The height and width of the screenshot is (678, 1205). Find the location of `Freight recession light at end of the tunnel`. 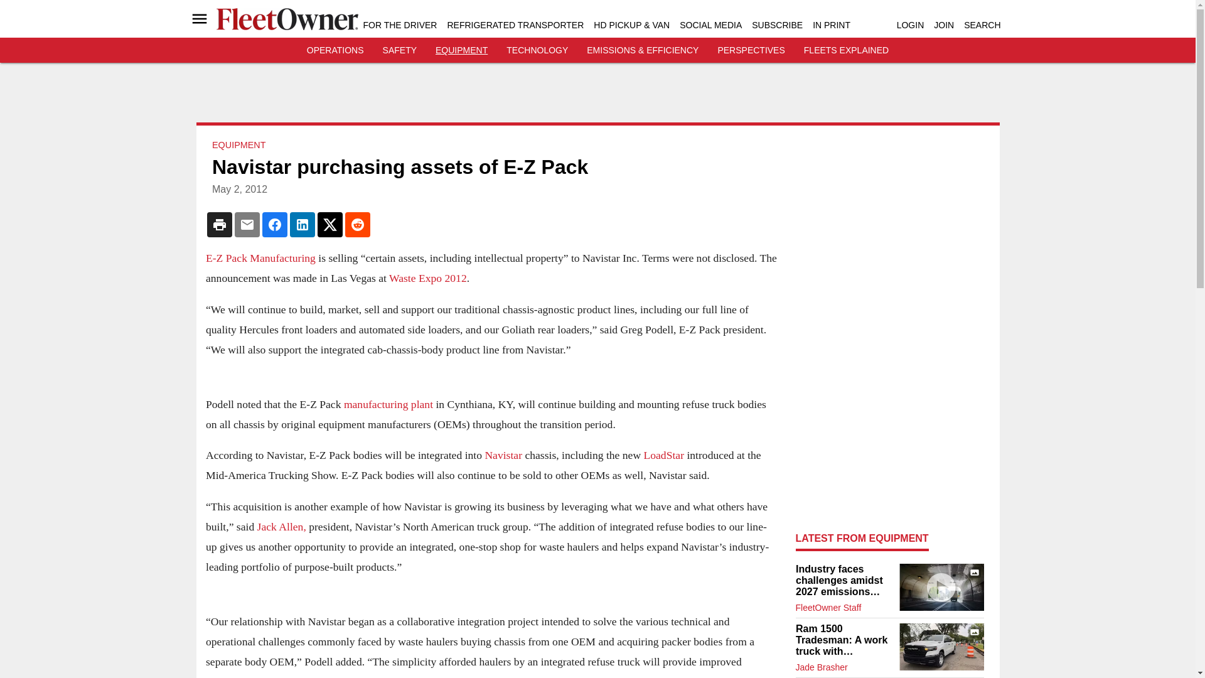

Freight recession light at end of the tunnel is located at coordinates (941, 587).